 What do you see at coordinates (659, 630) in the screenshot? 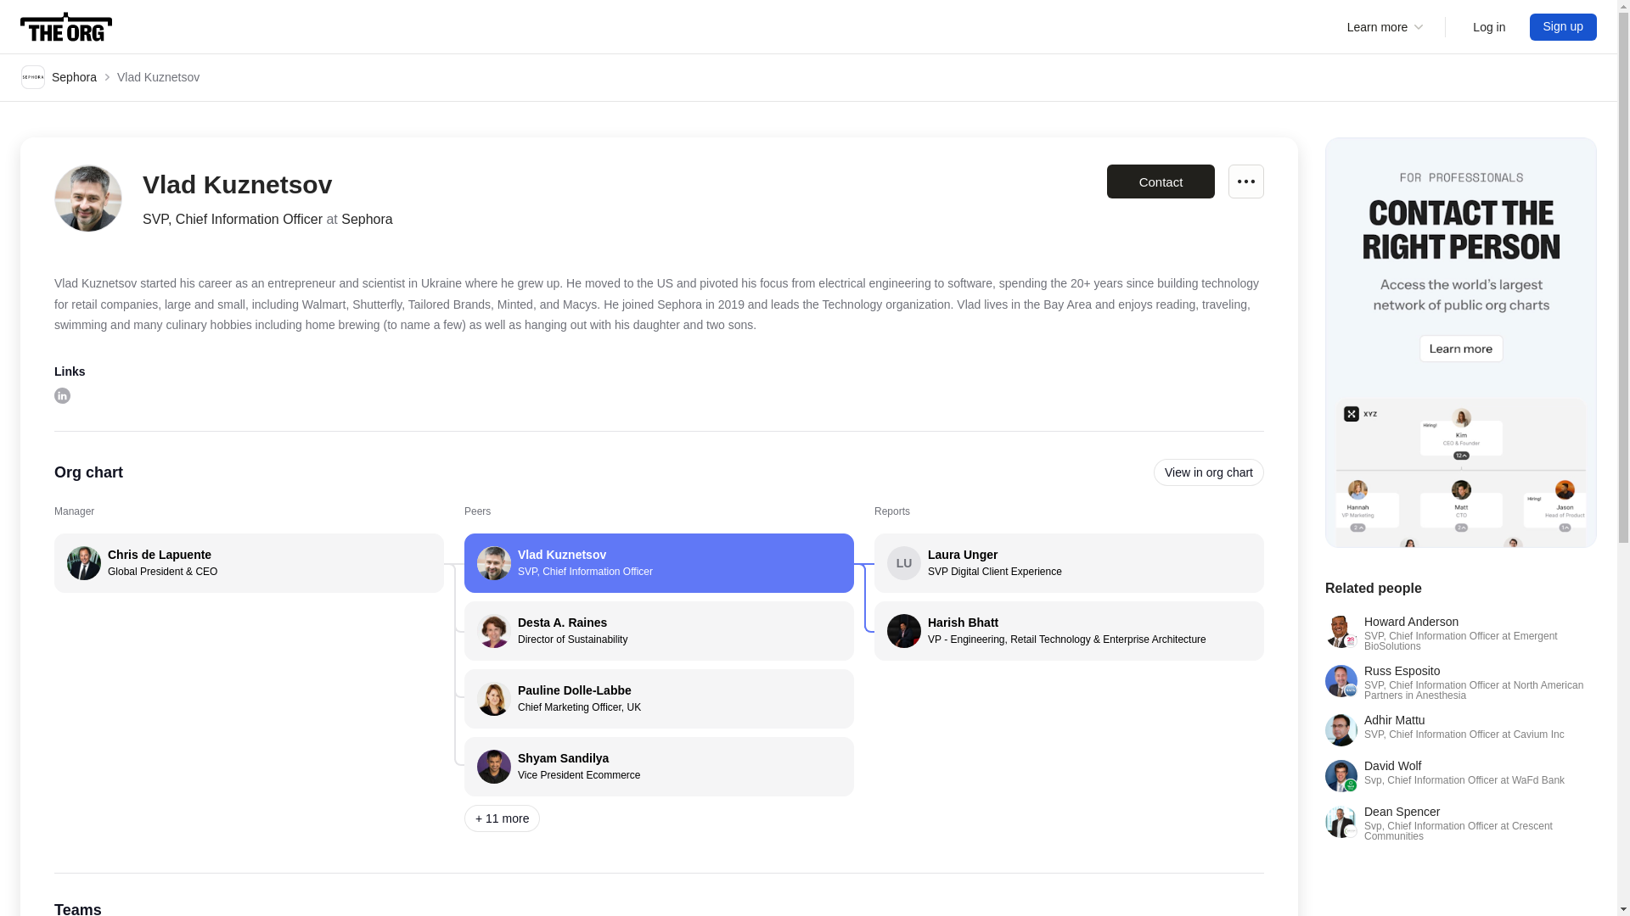
I see `View on linkedIn` at bounding box center [659, 630].